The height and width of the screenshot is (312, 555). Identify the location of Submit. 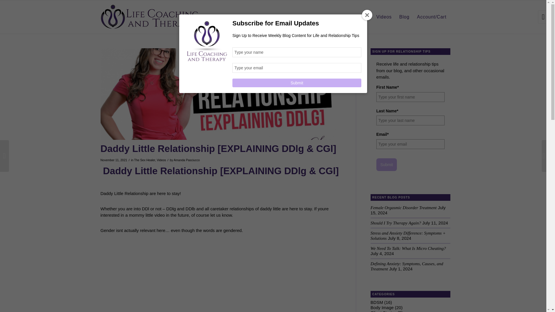
(297, 83).